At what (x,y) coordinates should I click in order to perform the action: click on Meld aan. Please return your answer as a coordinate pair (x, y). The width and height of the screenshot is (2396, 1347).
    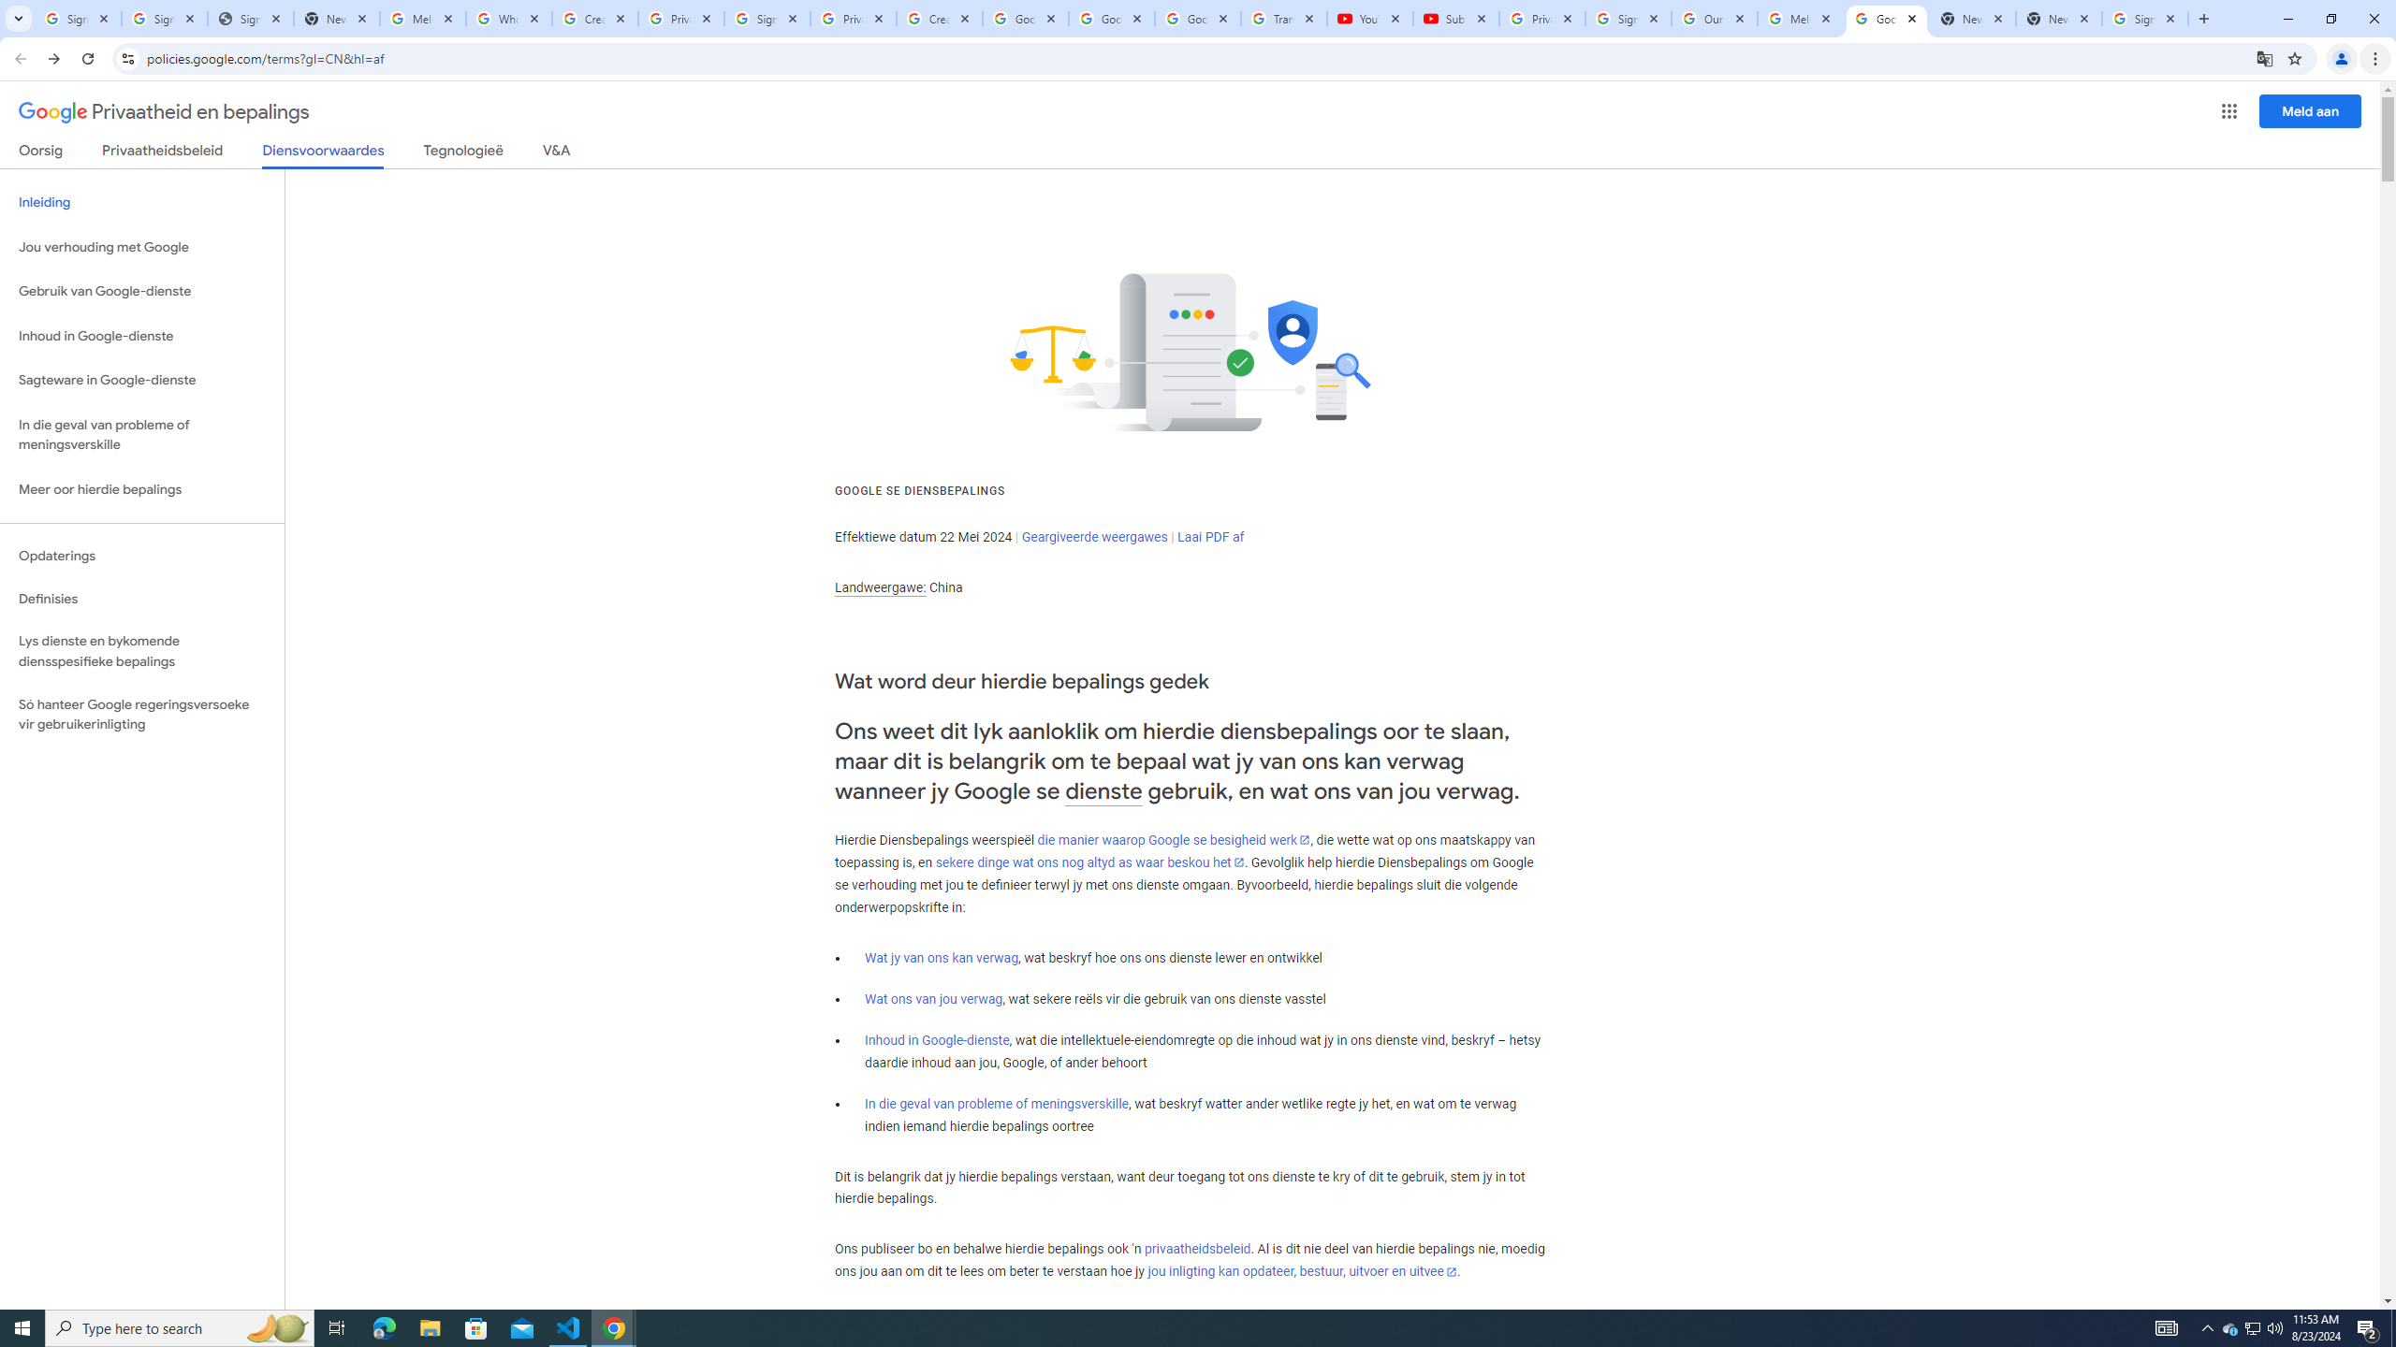
    Looking at the image, I should click on (2311, 110).